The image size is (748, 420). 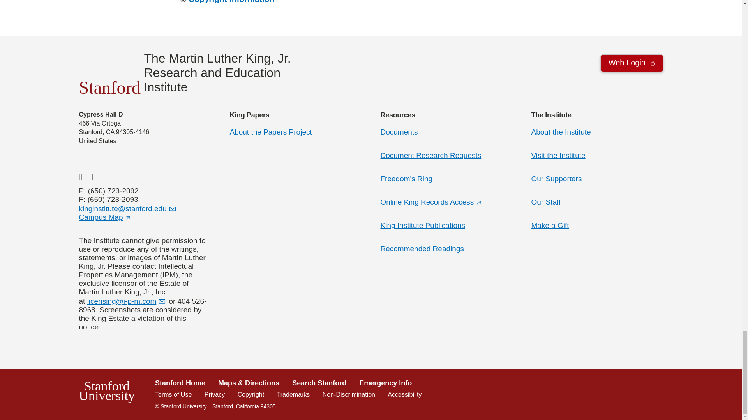 What do you see at coordinates (556, 178) in the screenshot?
I see `Our Supporters` at bounding box center [556, 178].